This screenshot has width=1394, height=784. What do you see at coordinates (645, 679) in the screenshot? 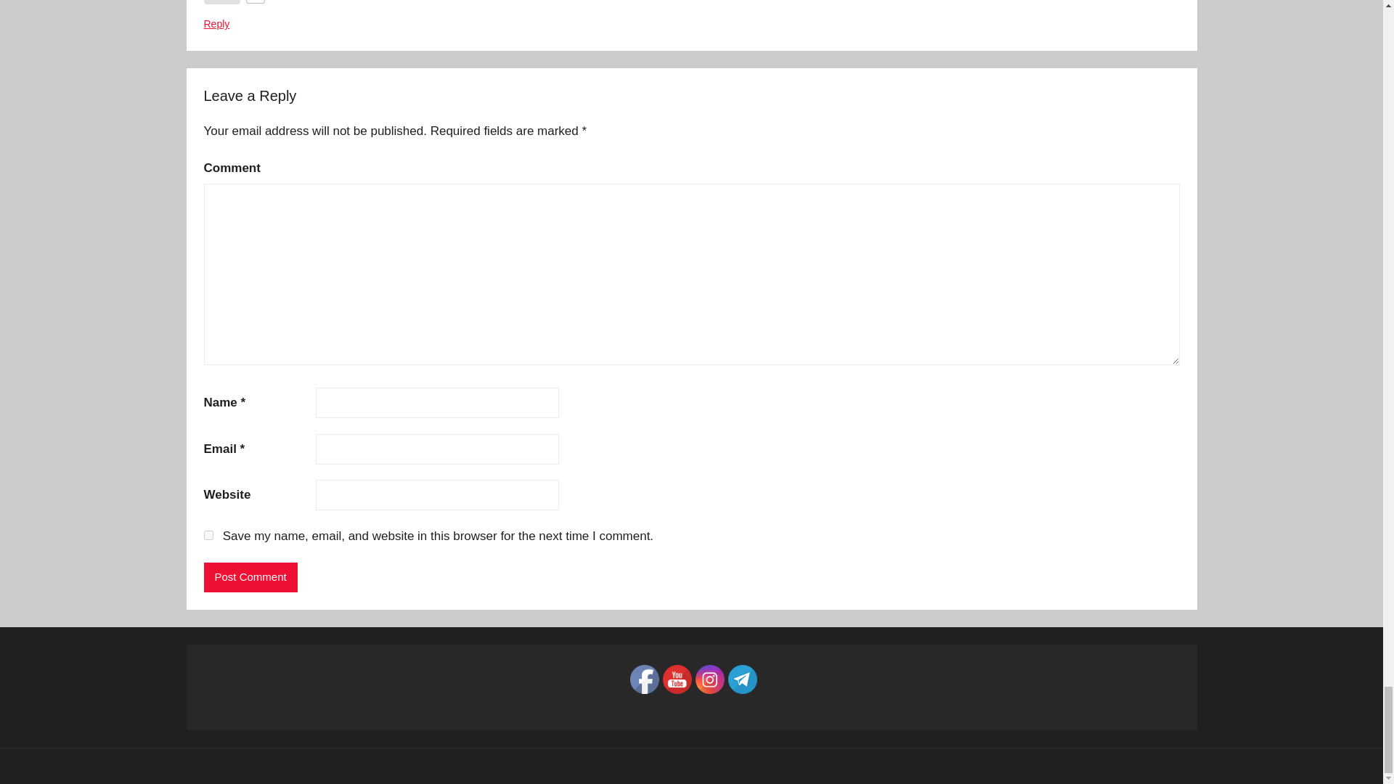
I see `Facebook` at bounding box center [645, 679].